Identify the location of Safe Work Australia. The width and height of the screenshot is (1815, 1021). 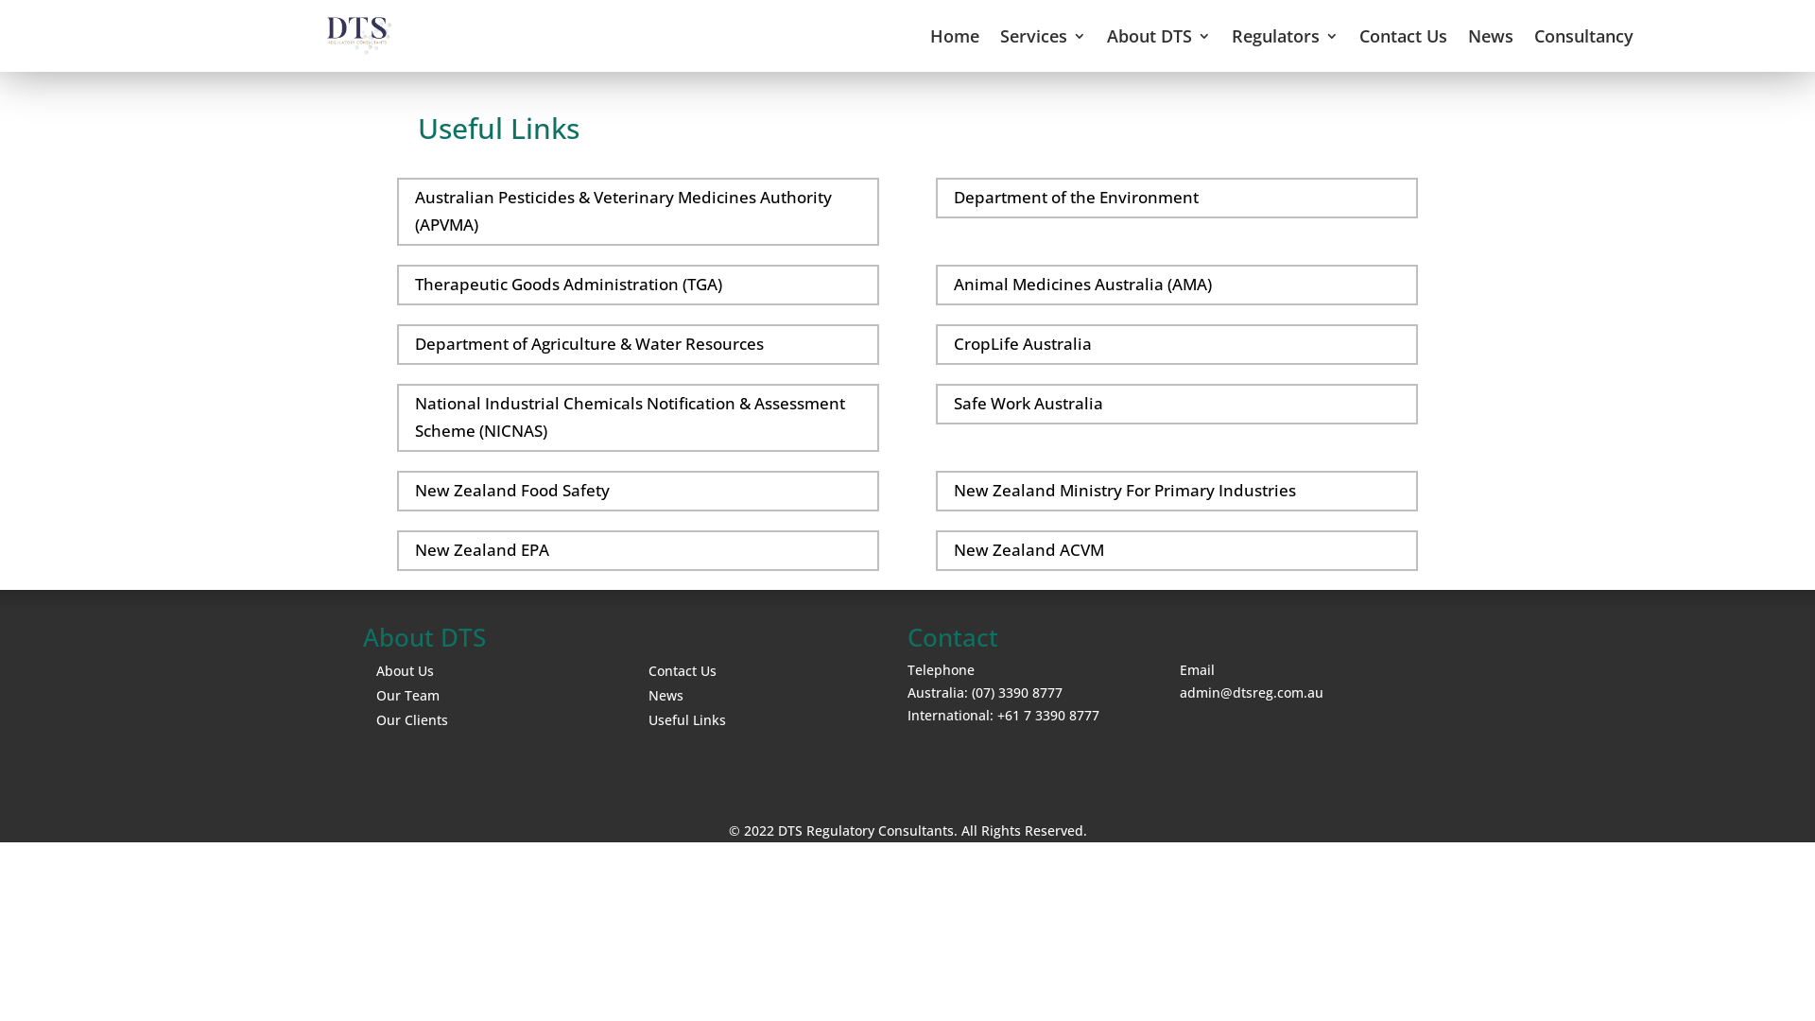
(1177, 405).